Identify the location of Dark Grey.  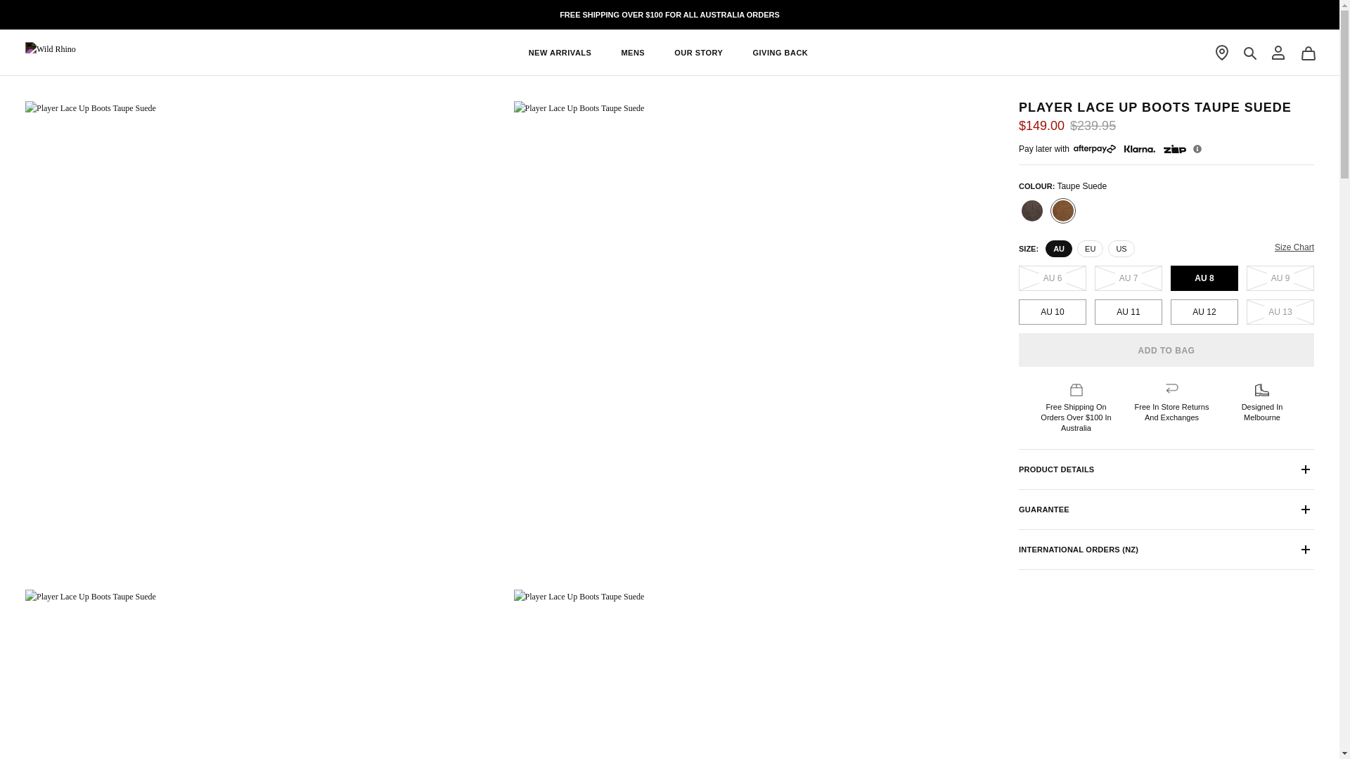
(1032, 211).